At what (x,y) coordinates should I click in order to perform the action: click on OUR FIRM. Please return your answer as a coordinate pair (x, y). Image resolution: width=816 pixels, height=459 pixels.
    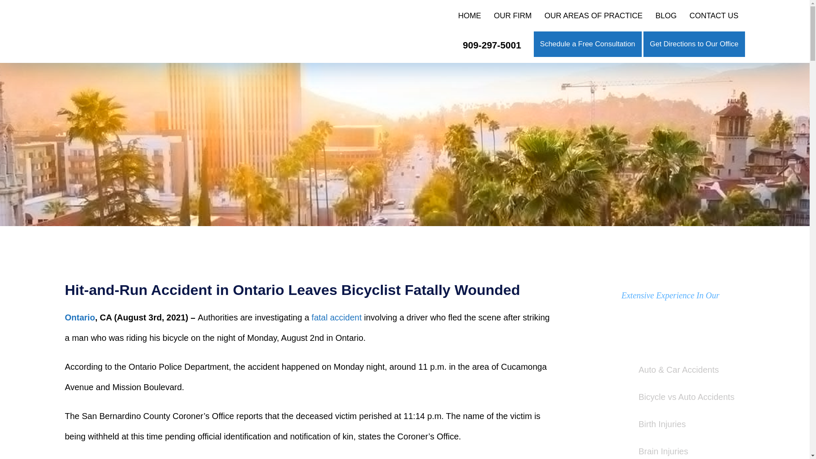
    Looking at the image, I should click on (513, 15).